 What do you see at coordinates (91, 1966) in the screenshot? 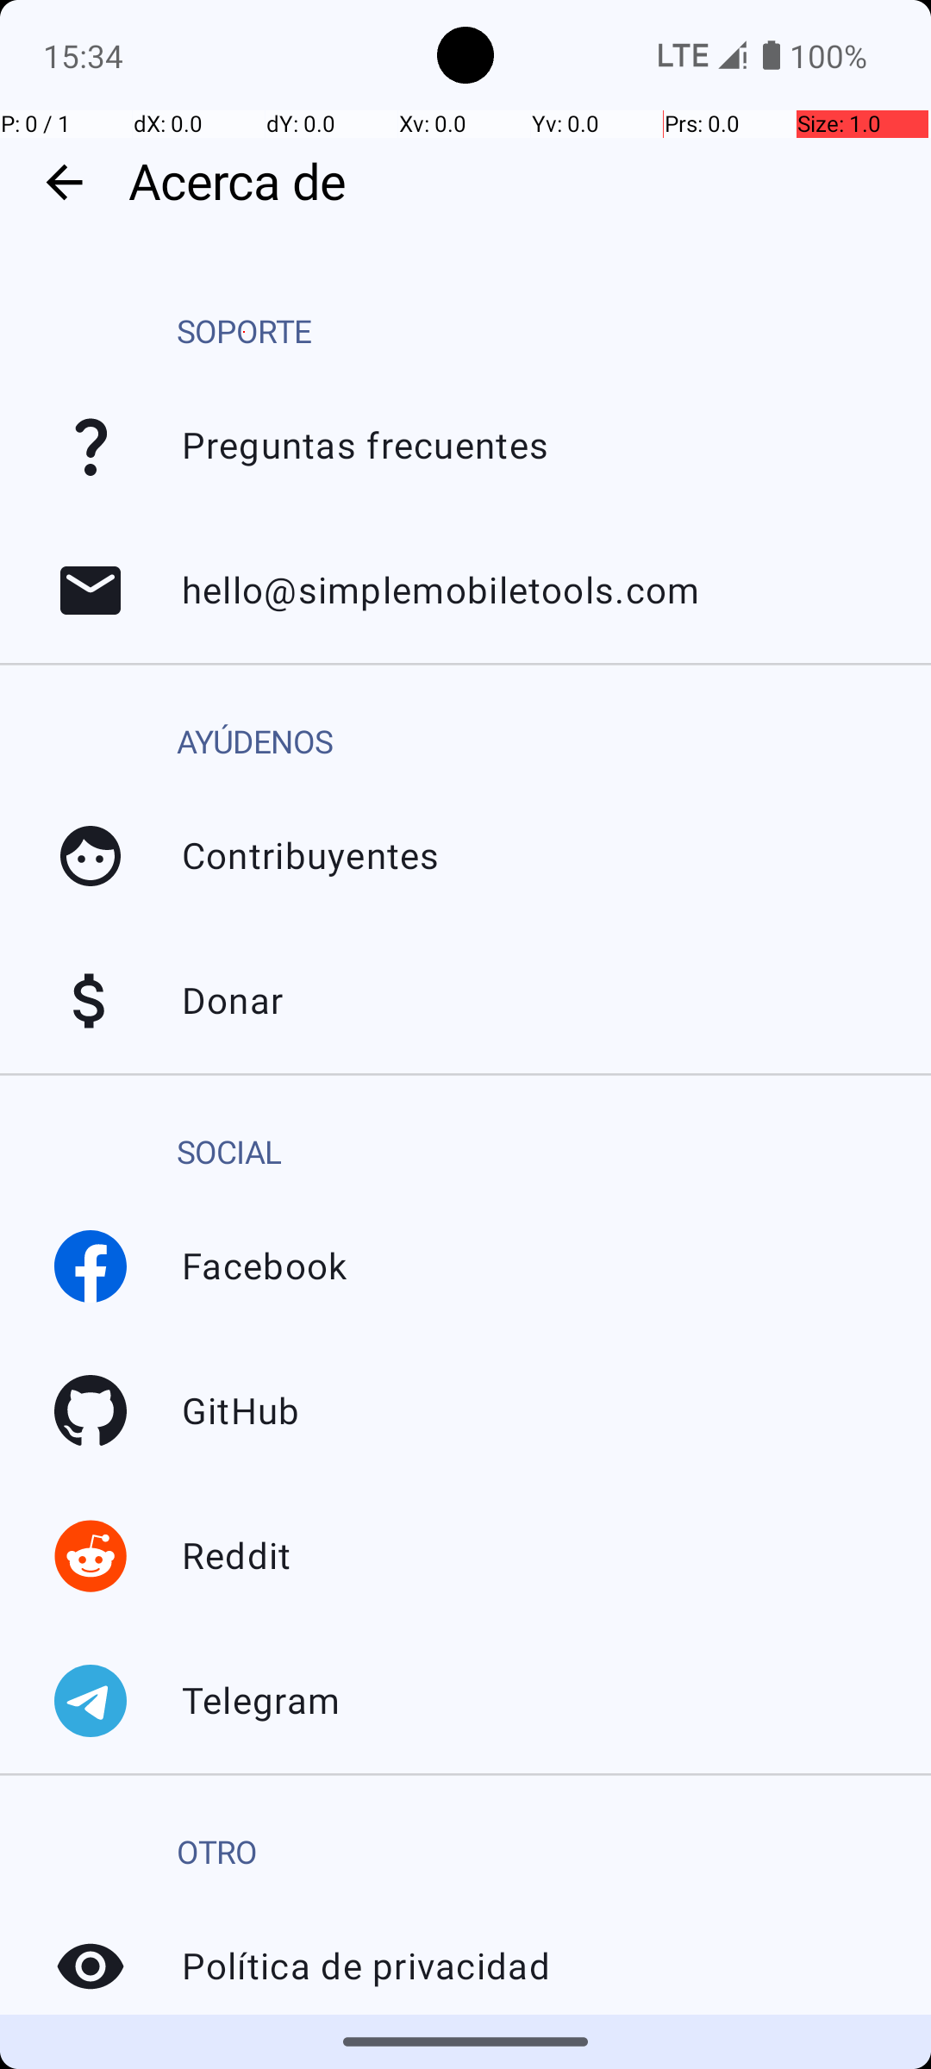
I see `Política de privacidad` at bounding box center [91, 1966].